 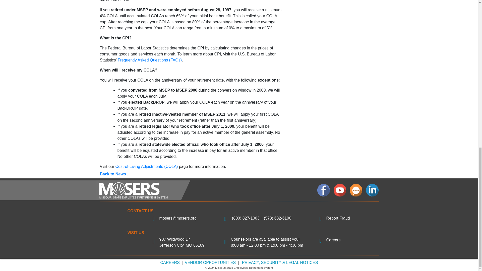 I want to click on footer-logo, so click(x=143, y=190).